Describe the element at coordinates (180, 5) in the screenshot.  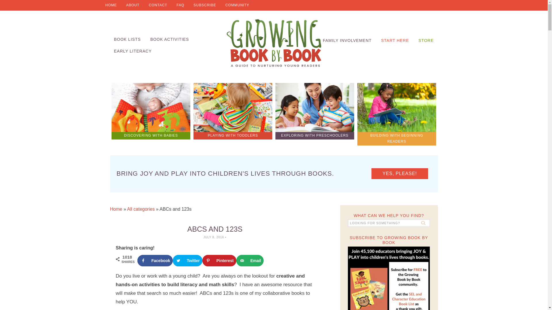
I see `FAQ` at that location.